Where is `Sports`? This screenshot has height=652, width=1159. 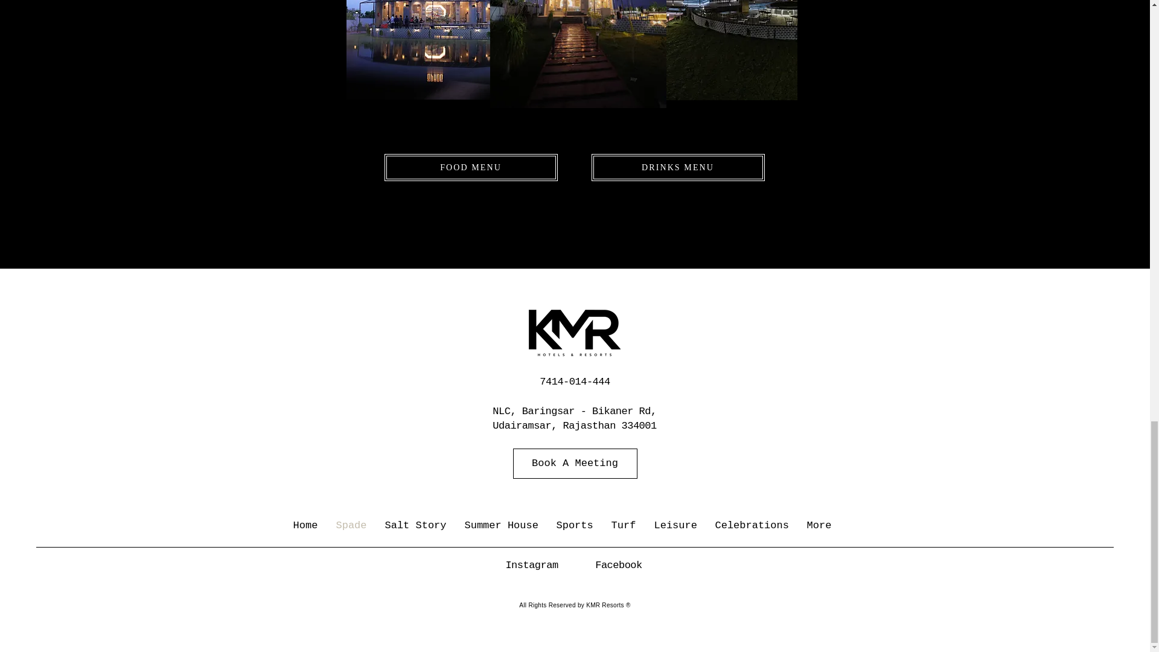 Sports is located at coordinates (574, 525).